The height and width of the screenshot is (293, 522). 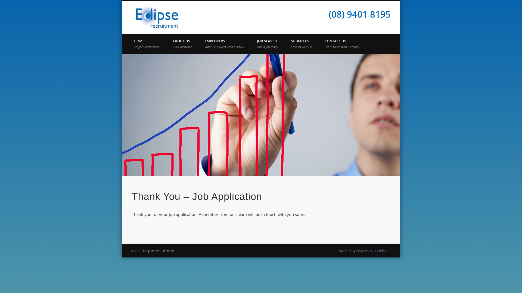 What do you see at coordinates (221, 6) in the screenshot?
I see `Eclipse Recruitment` at bounding box center [221, 6].